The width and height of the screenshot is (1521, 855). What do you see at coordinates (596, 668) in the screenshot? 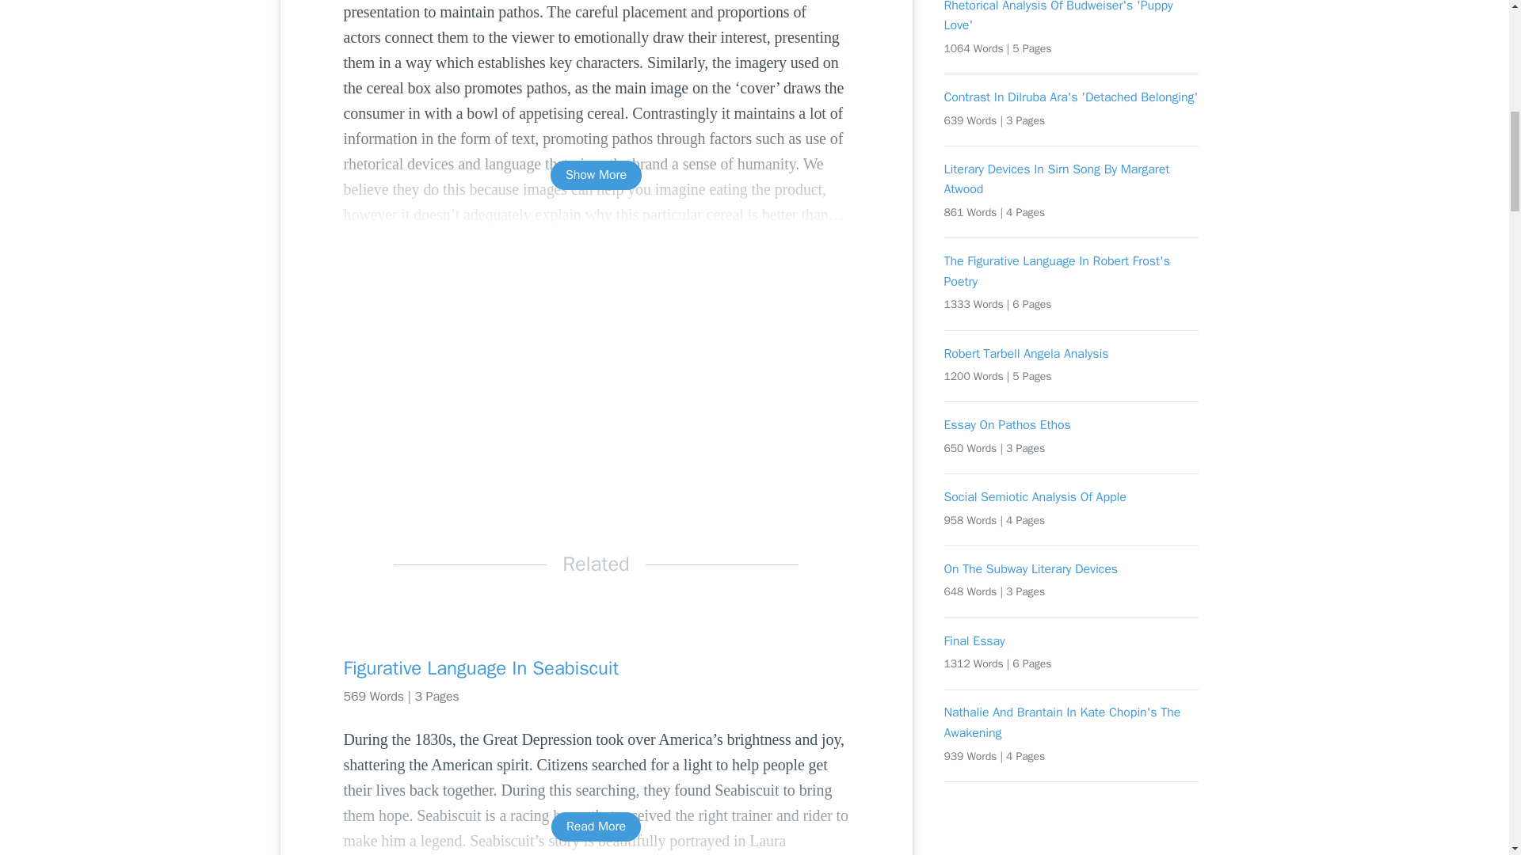
I see `Figurative Language In Seabiscuit` at bounding box center [596, 668].